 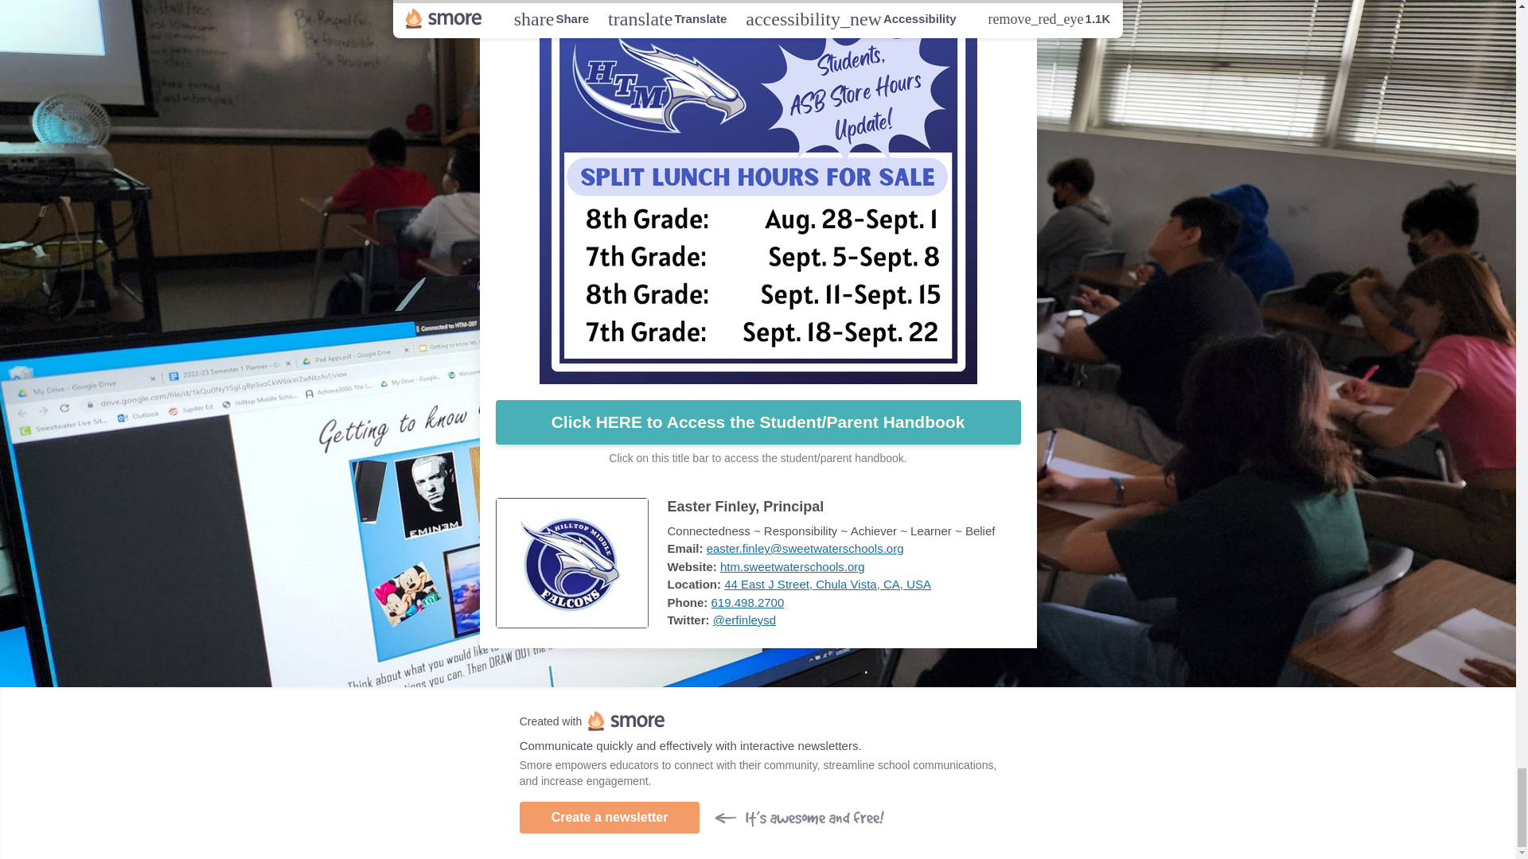 What do you see at coordinates (828, 584) in the screenshot?
I see `44 East J Street, Chula Vista, CA, USA` at bounding box center [828, 584].